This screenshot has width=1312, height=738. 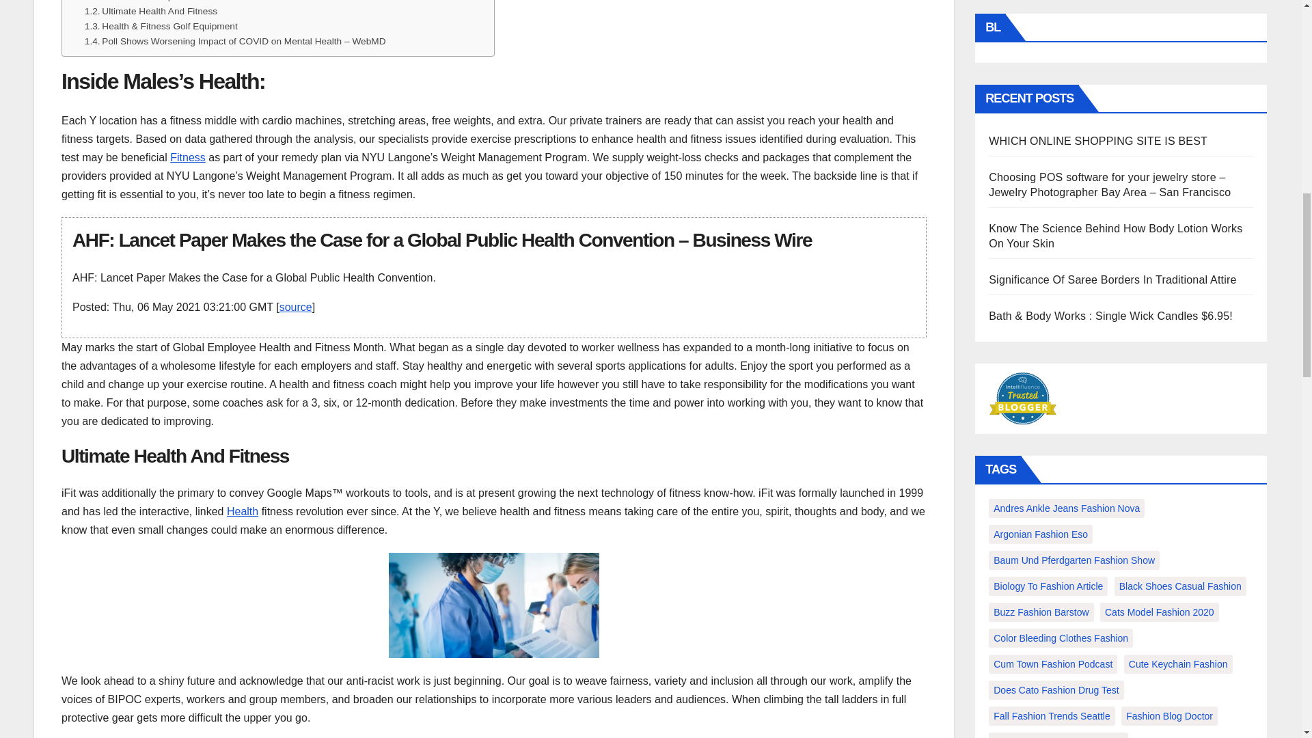 I want to click on source, so click(x=295, y=306).